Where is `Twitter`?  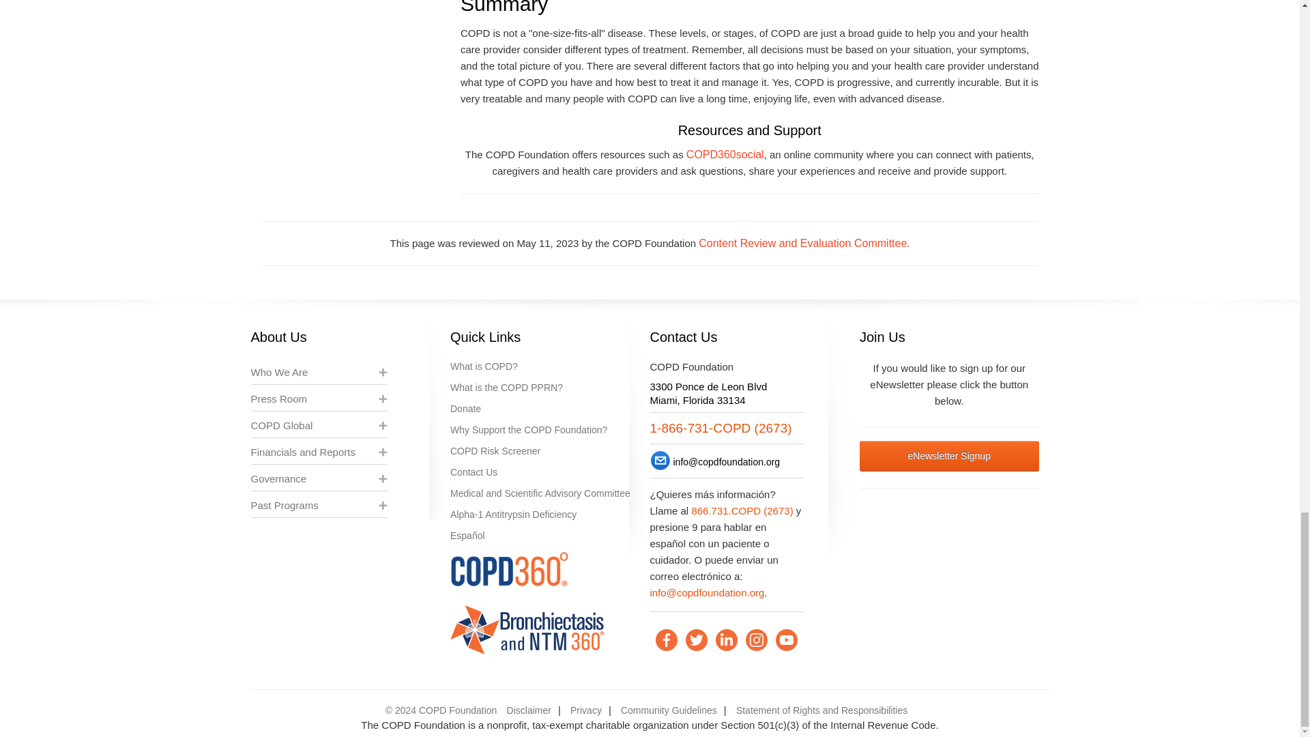
Twitter is located at coordinates (696, 640).